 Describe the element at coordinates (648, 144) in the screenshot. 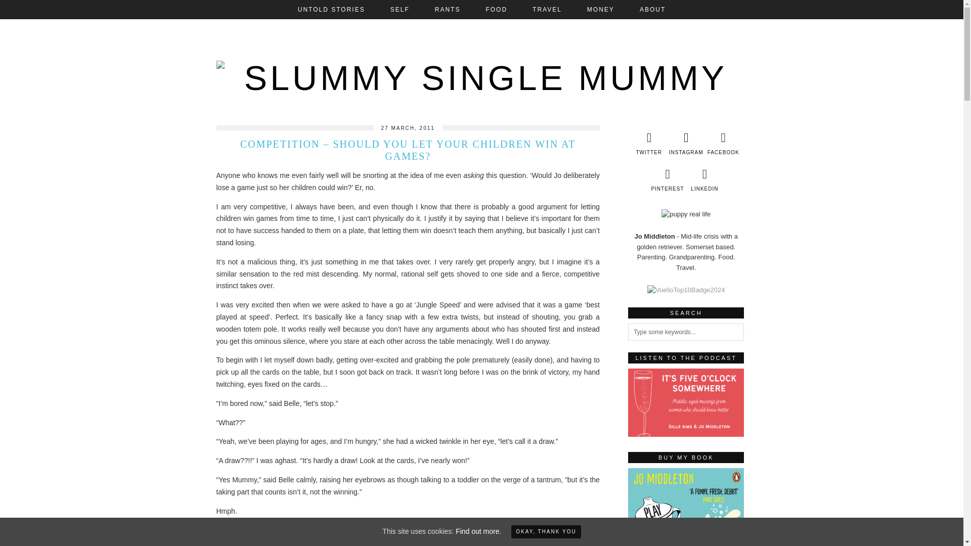

I see `twitter` at that location.